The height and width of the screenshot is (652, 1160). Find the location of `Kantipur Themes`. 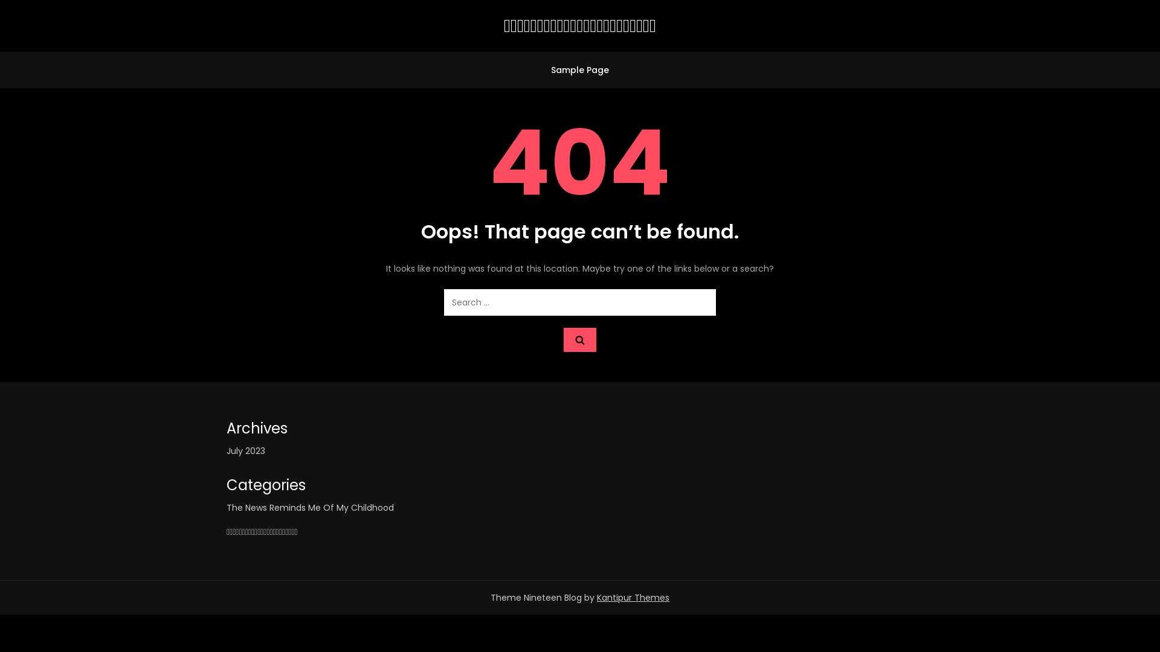

Kantipur Themes is located at coordinates (633, 598).